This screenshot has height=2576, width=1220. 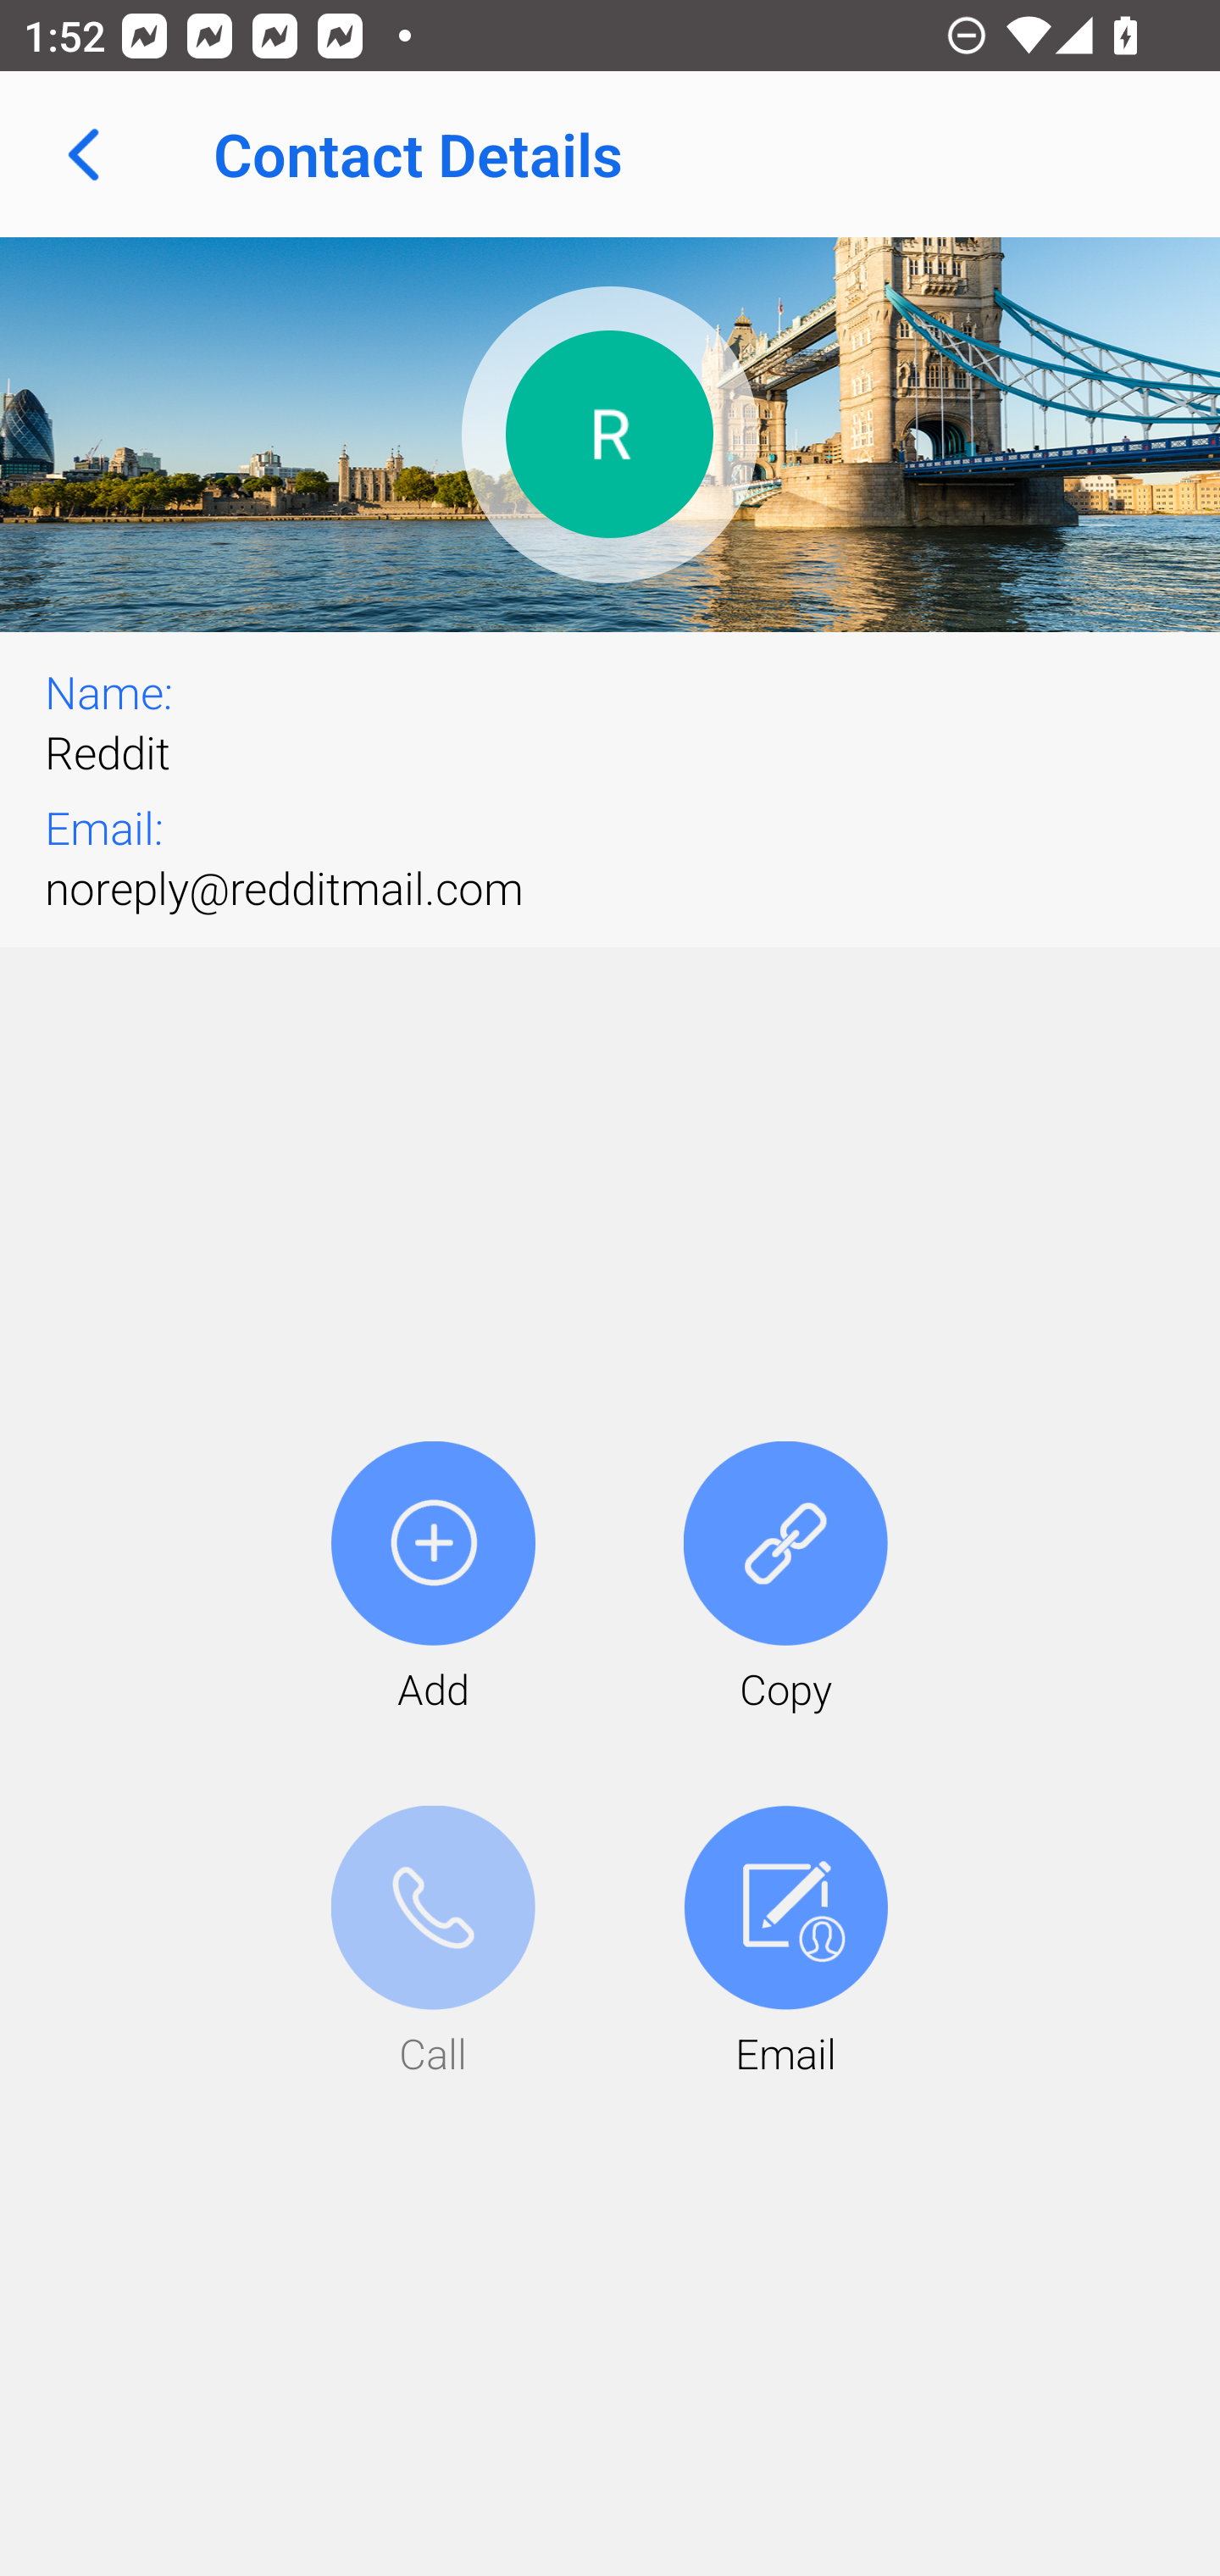 What do you see at coordinates (83, 154) in the screenshot?
I see `Navigate up` at bounding box center [83, 154].